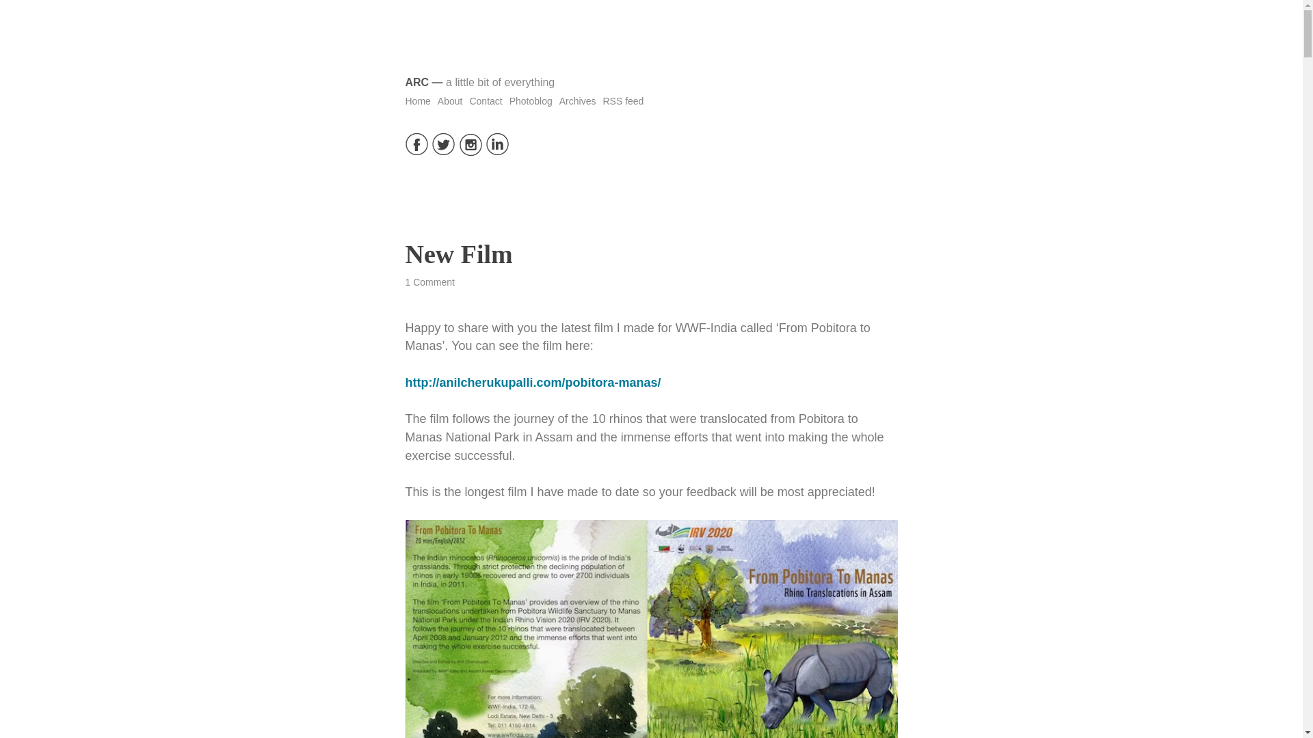 The height and width of the screenshot is (738, 1313). Describe the element at coordinates (443, 152) in the screenshot. I see `Twitter Feed` at that location.